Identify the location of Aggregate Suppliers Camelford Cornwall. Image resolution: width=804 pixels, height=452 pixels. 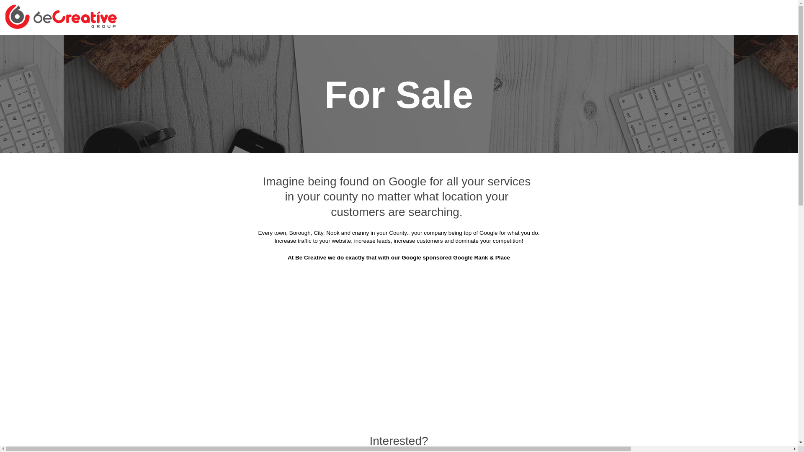
(216, 129).